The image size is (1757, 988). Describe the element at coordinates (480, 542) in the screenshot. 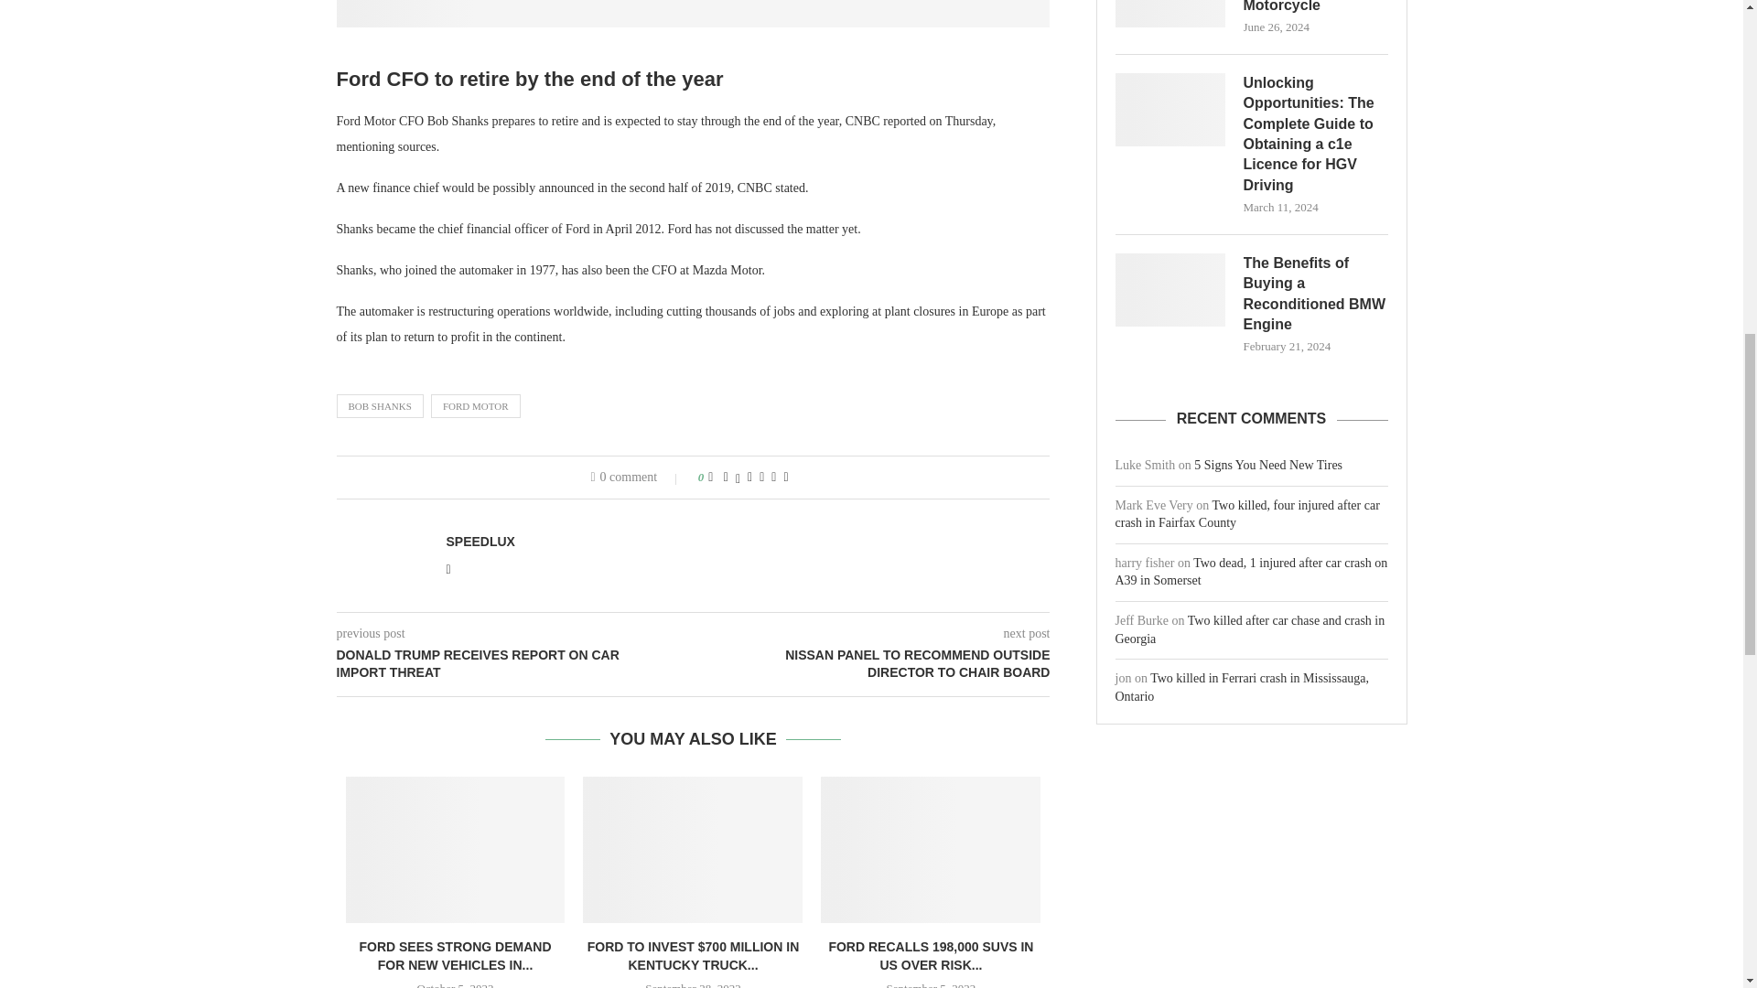

I see `Author SpeedLux` at that location.